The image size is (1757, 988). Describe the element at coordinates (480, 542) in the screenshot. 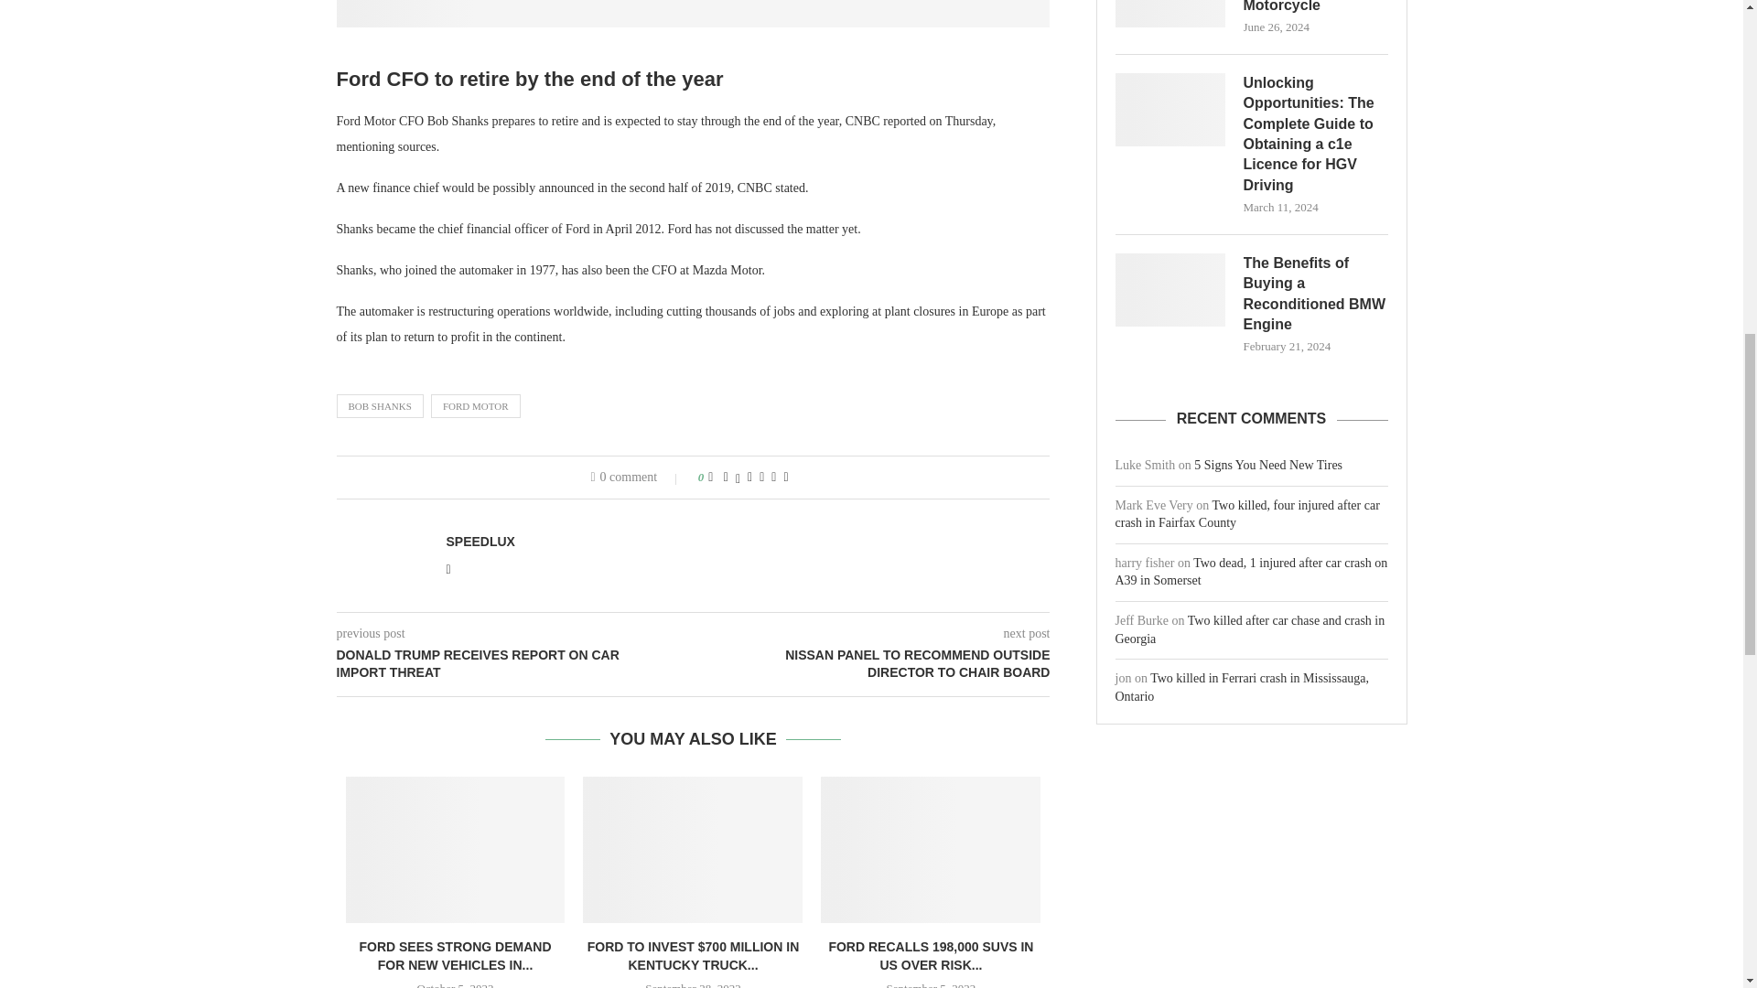

I see `Author SpeedLux` at that location.